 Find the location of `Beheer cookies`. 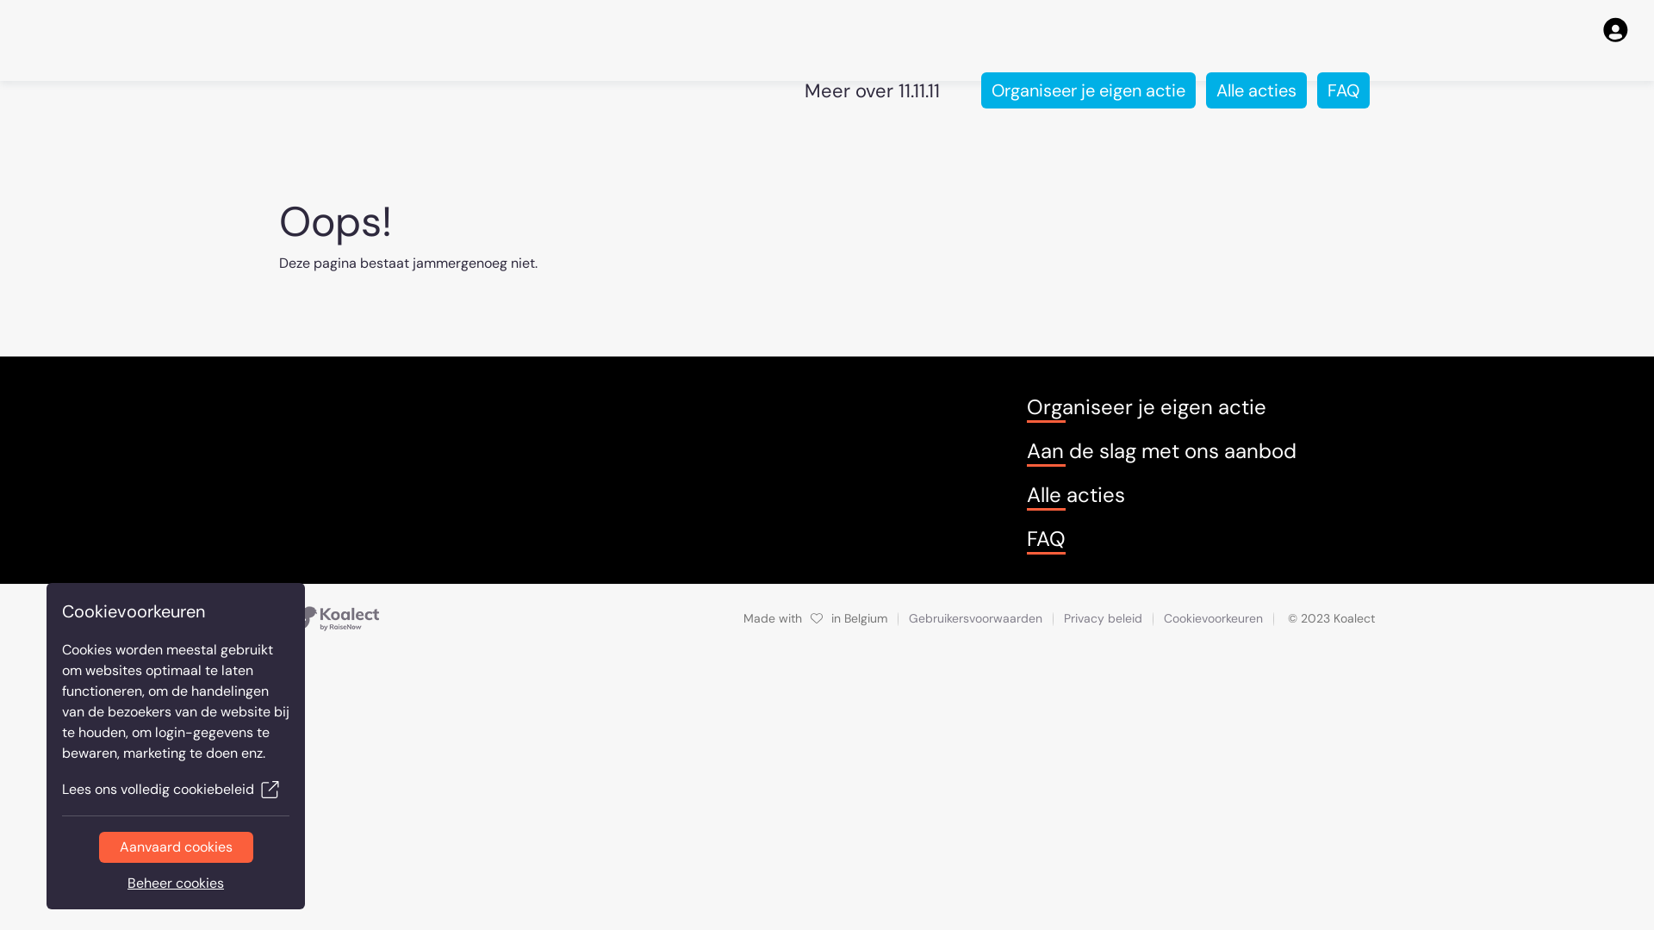

Beheer cookies is located at coordinates (176, 883).